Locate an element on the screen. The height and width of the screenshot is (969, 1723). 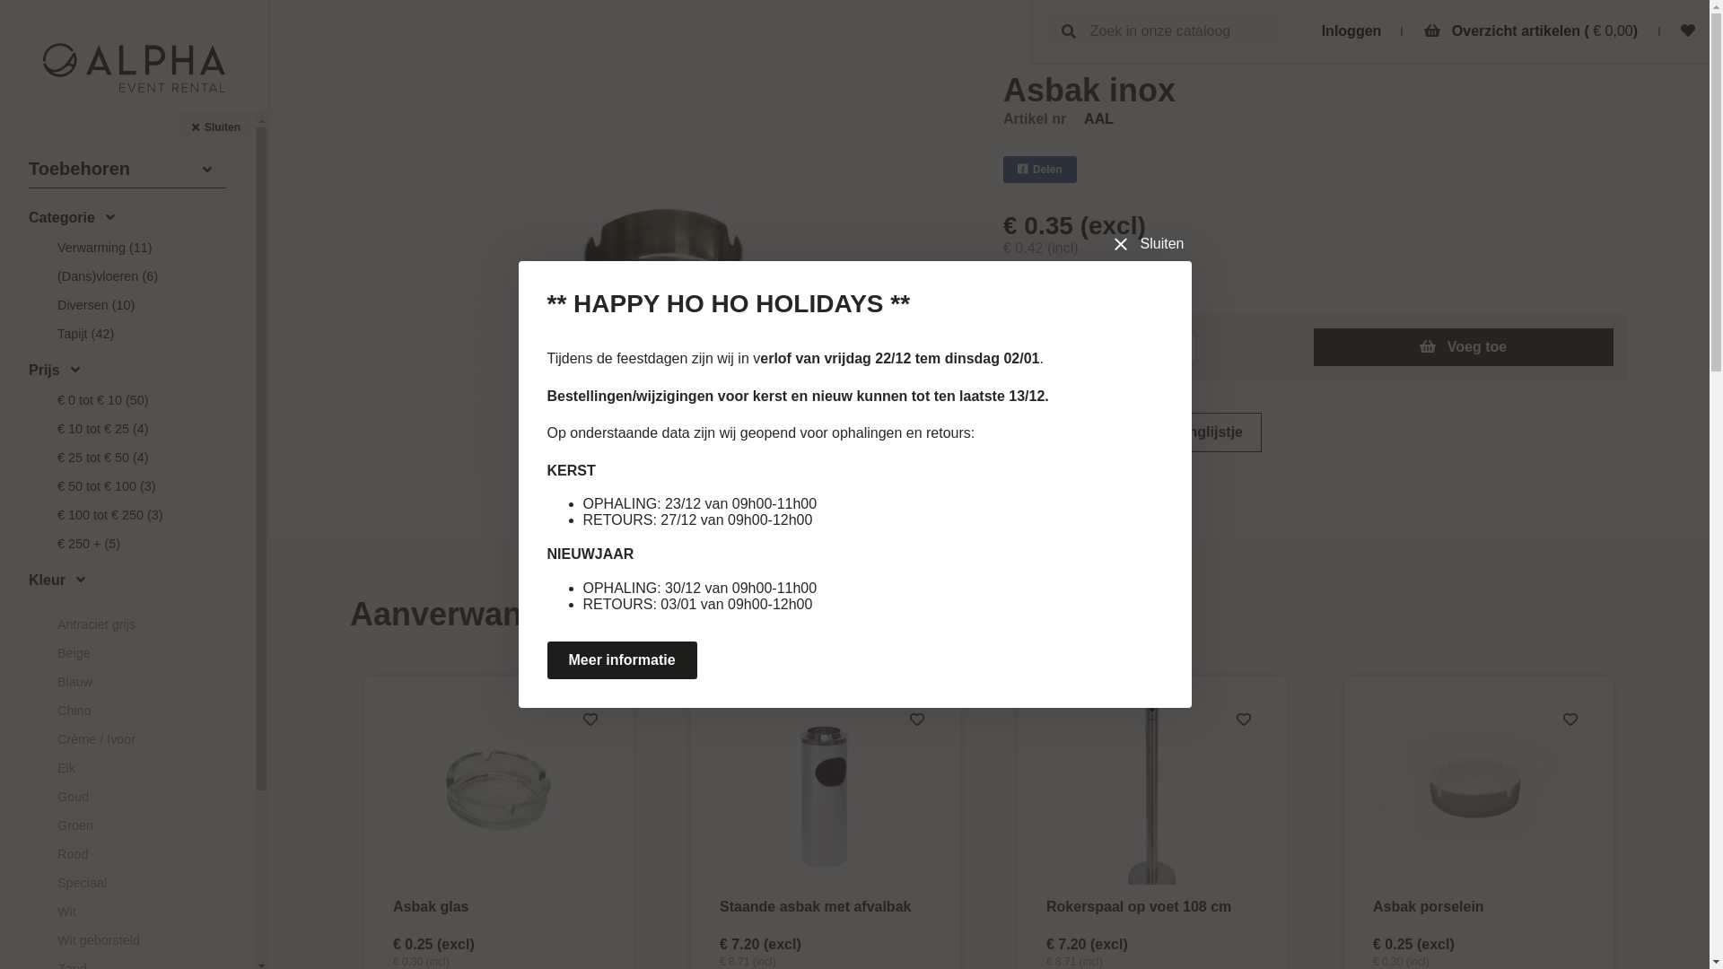
Meer informatie is located at coordinates (623, 660).